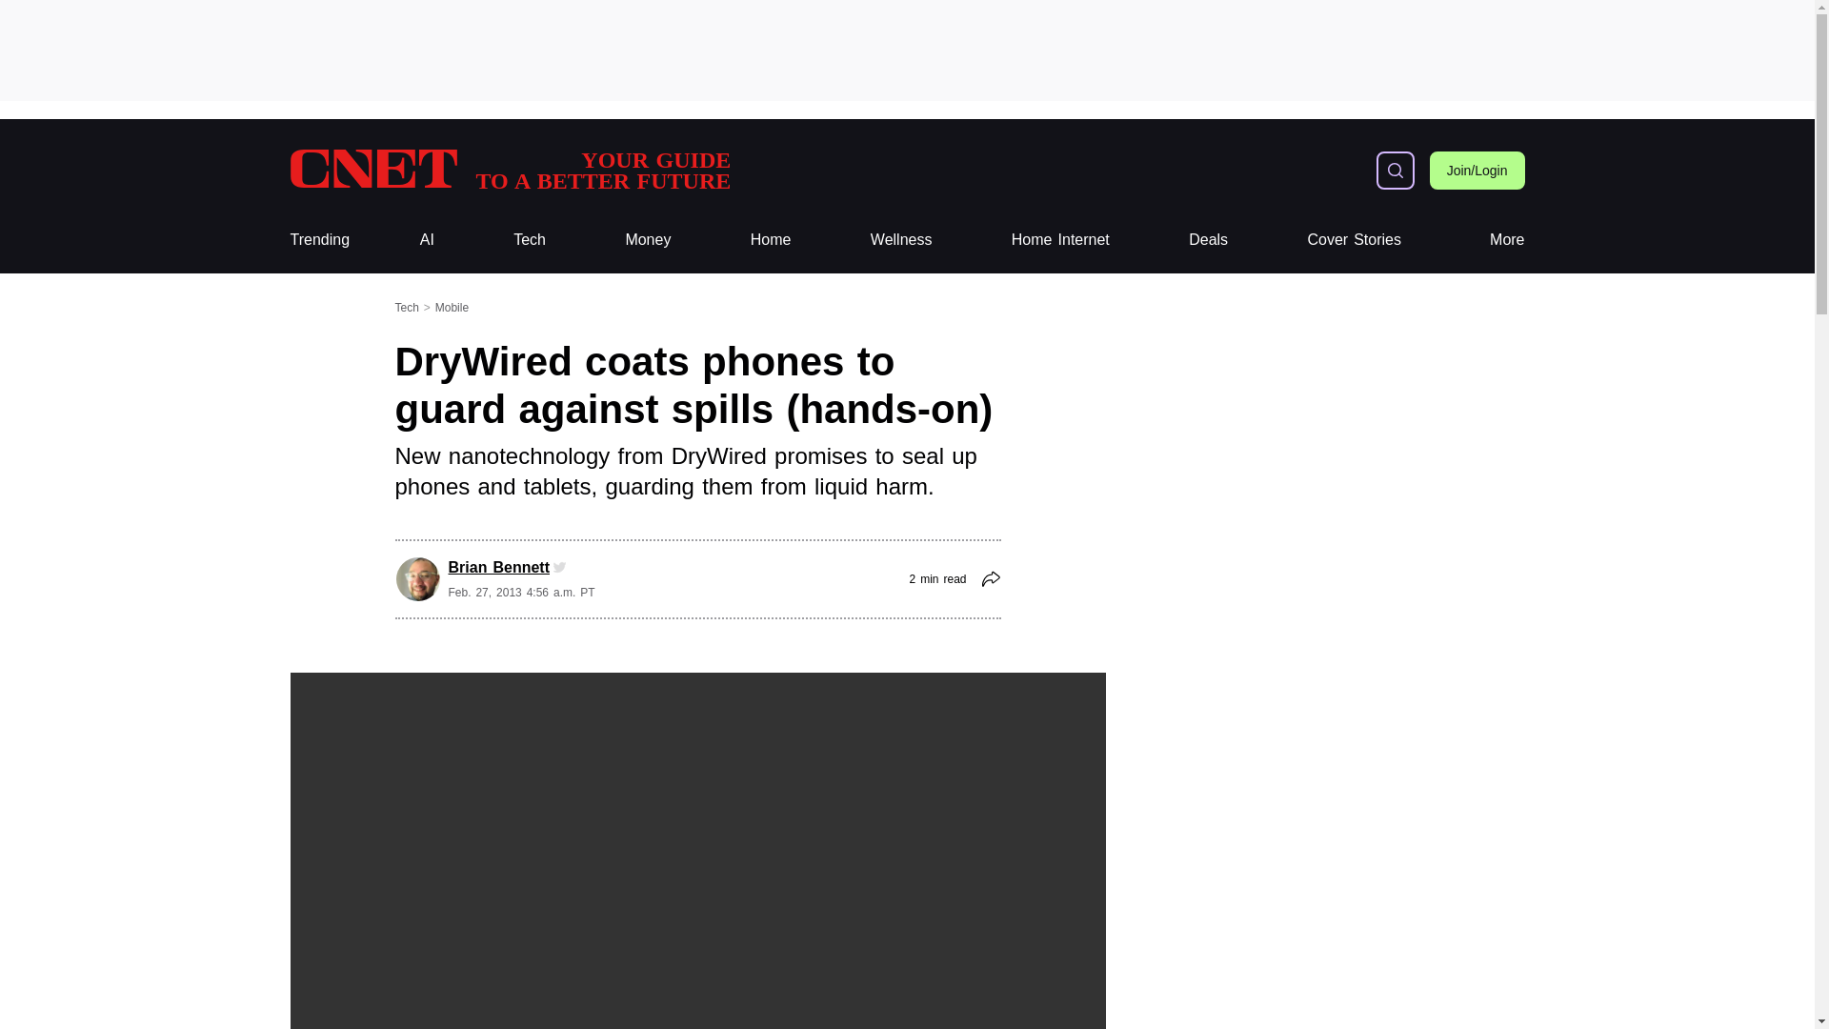 This screenshot has width=1829, height=1029. Describe the element at coordinates (648, 240) in the screenshot. I see `Money` at that location.